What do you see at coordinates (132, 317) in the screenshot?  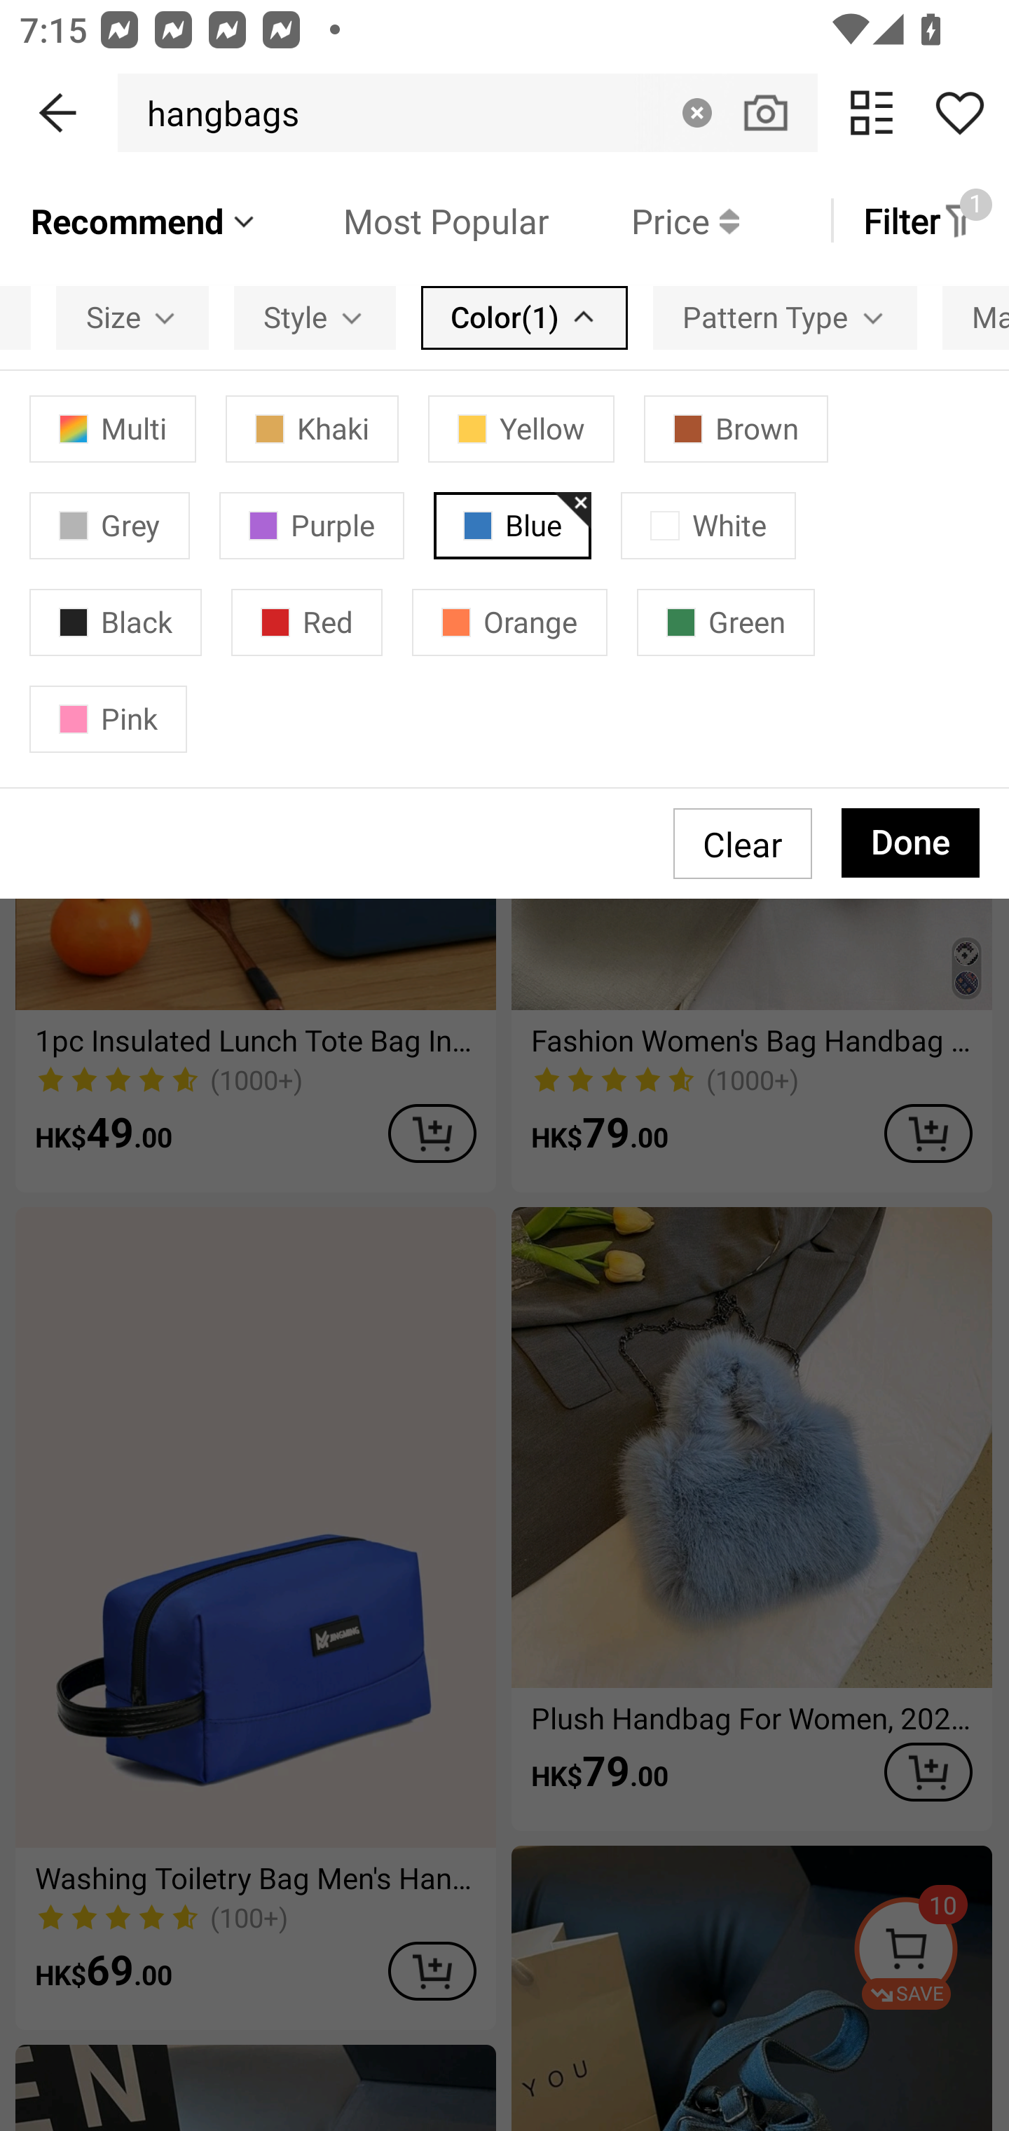 I see `Size` at bounding box center [132, 317].